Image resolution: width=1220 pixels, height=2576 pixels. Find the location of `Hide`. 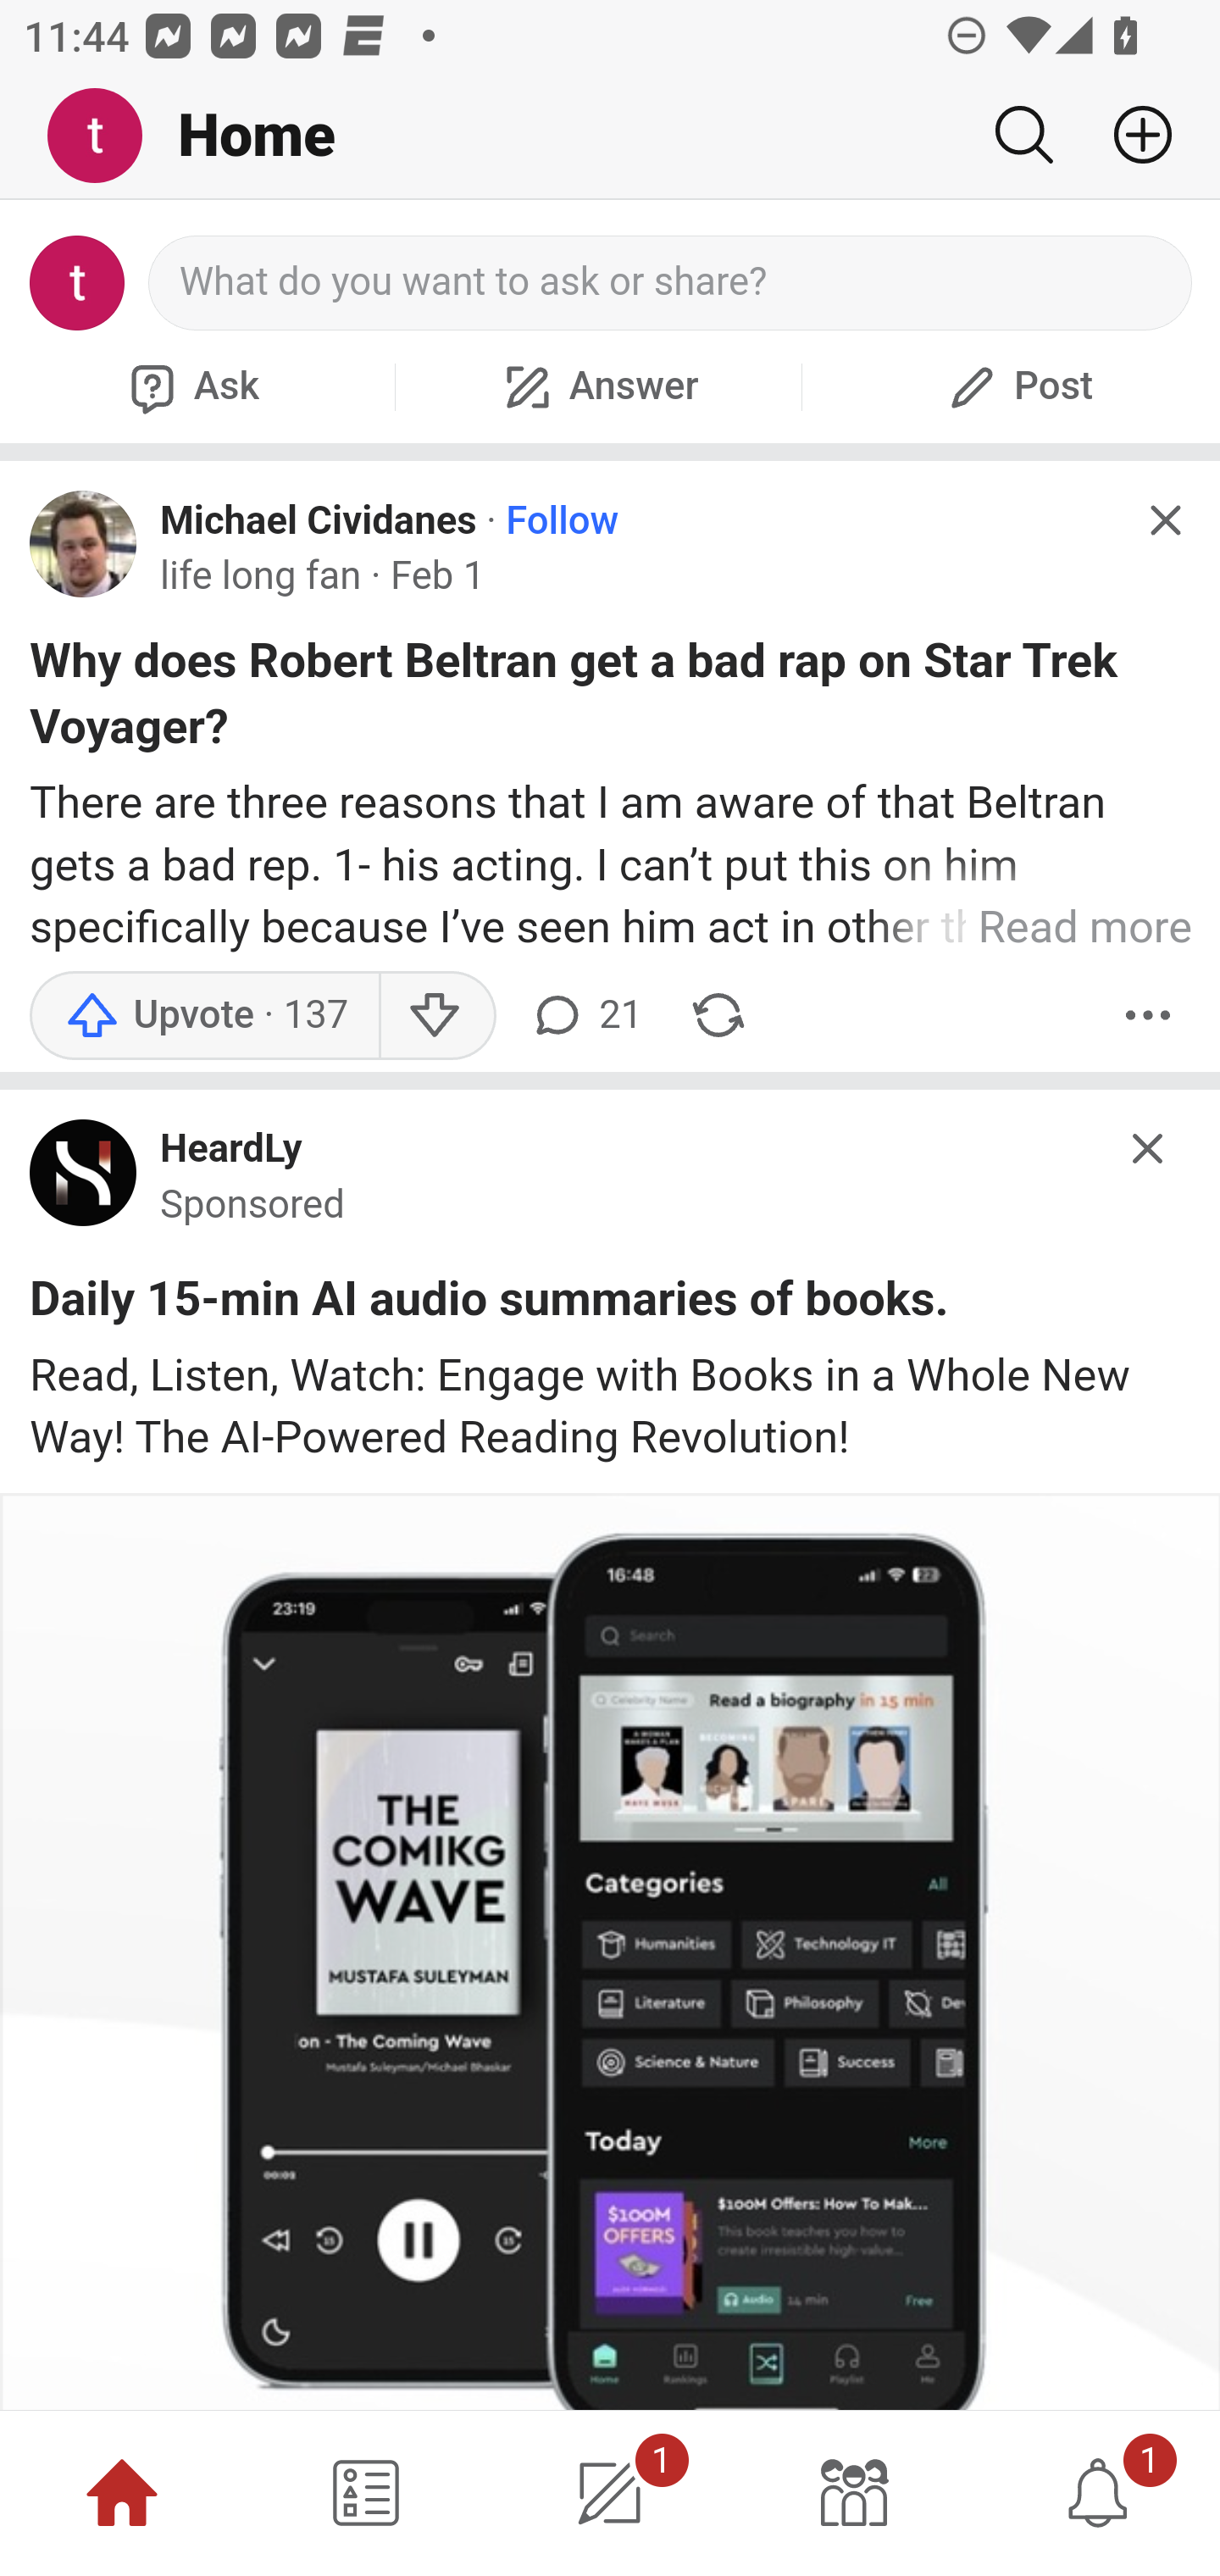

Hide is located at coordinates (1164, 520).